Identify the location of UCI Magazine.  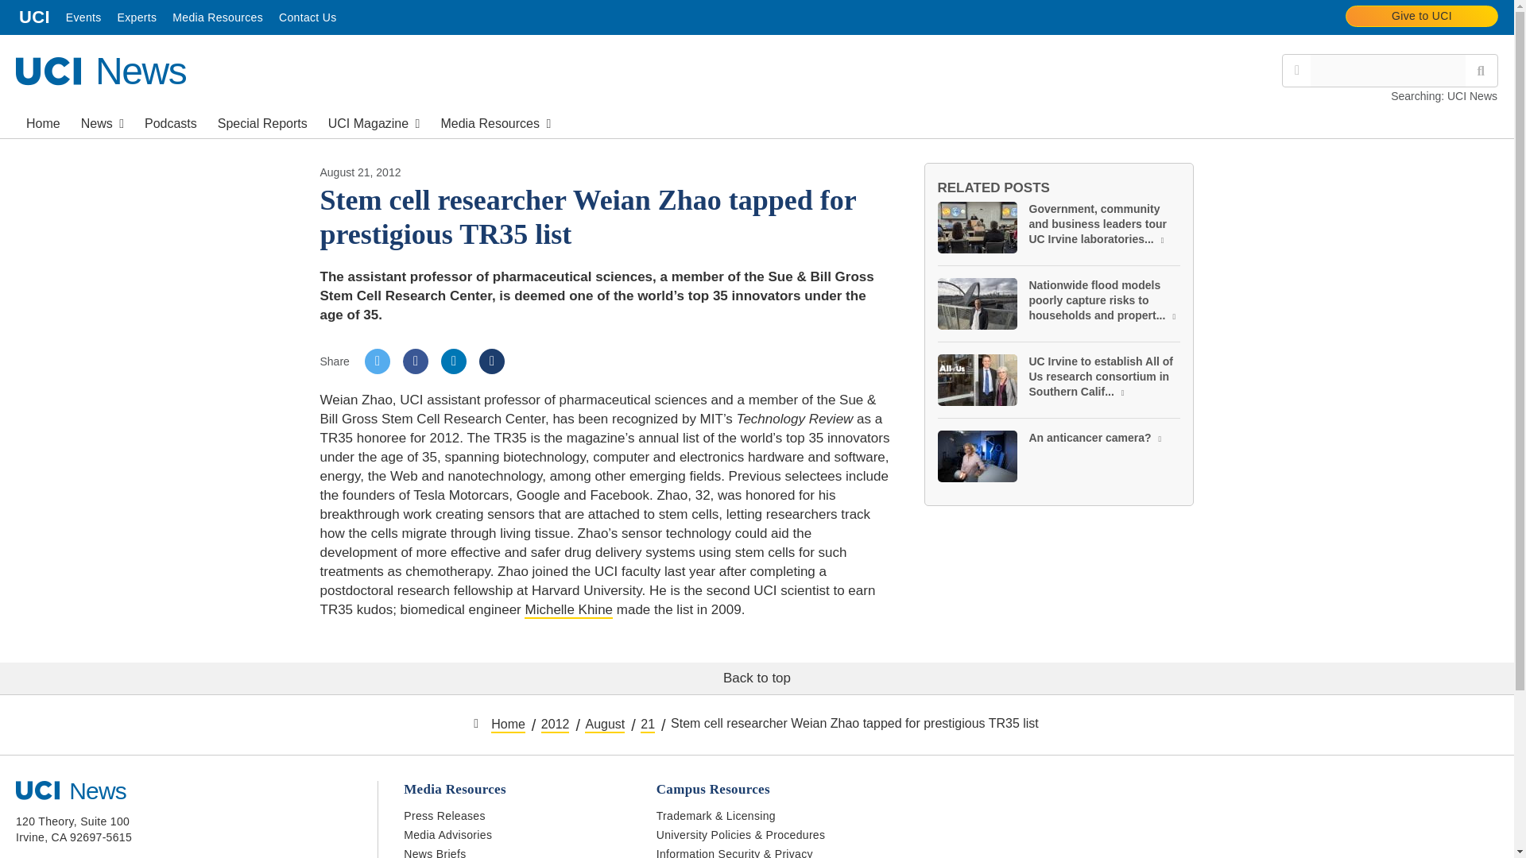
(83, 17).